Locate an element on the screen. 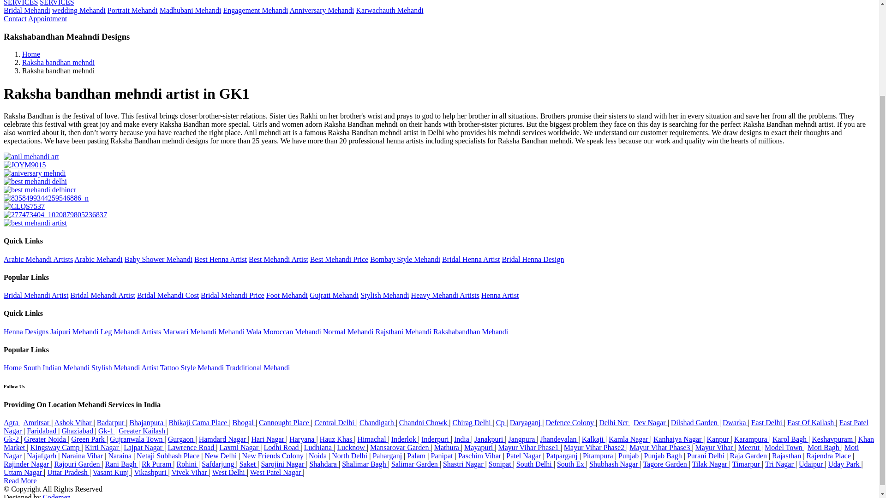 The height and width of the screenshot is (498, 886). Baby Shower Mehandi is located at coordinates (159, 259).